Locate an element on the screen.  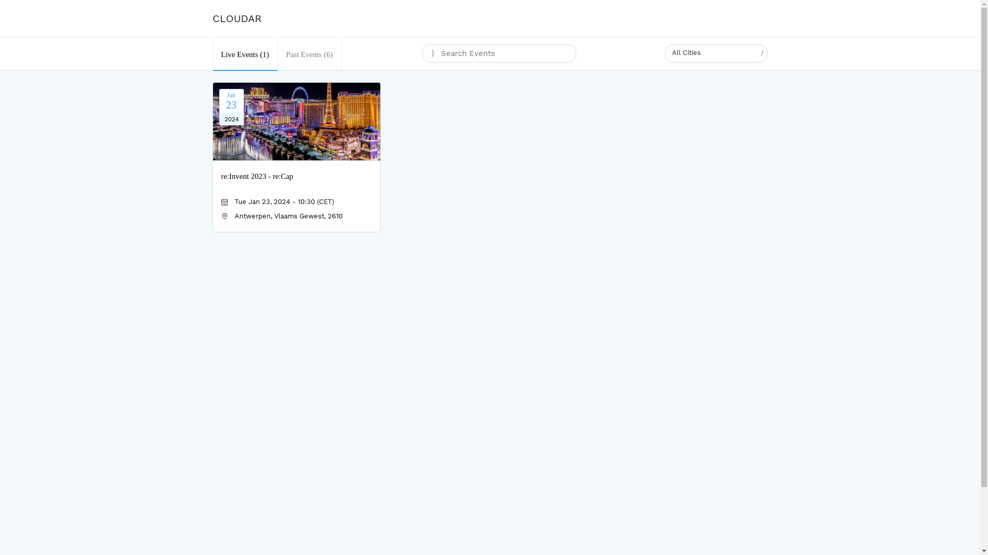
Past Events (6) is located at coordinates (310, 53).